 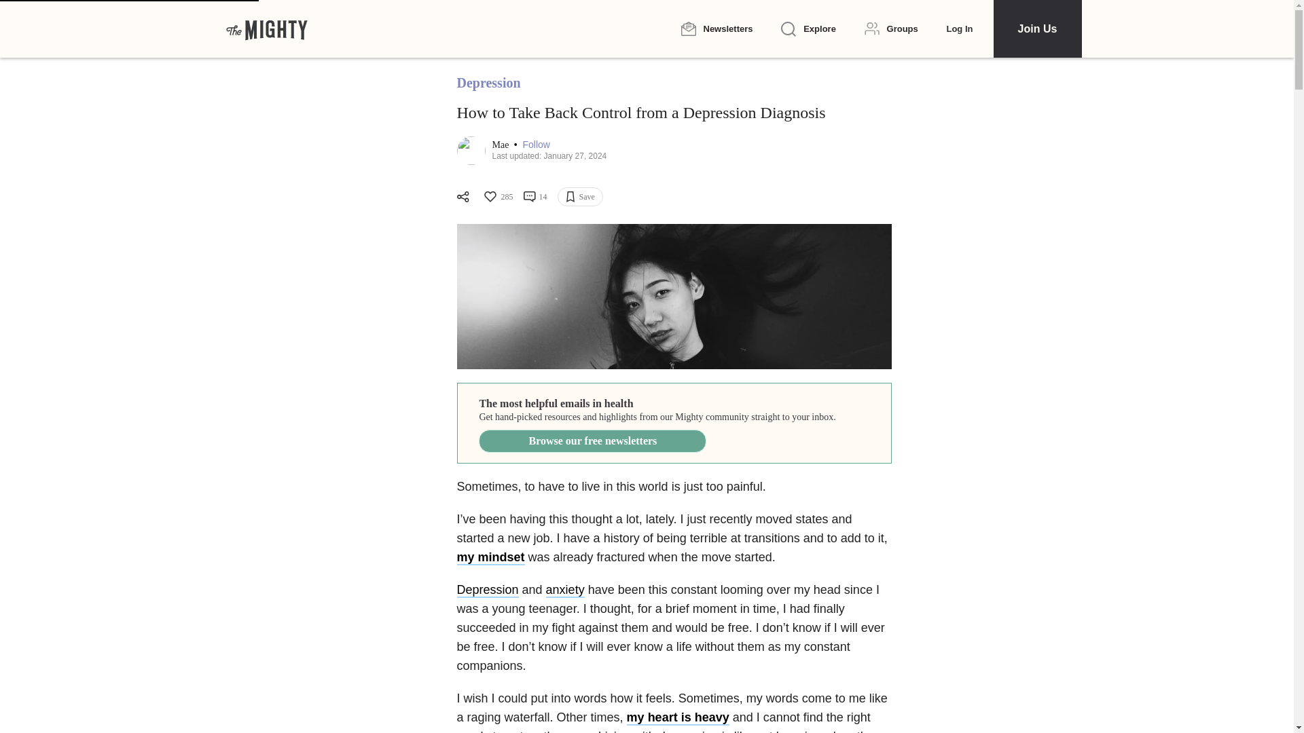 What do you see at coordinates (501, 145) in the screenshot?
I see `Mae` at bounding box center [501, 145].